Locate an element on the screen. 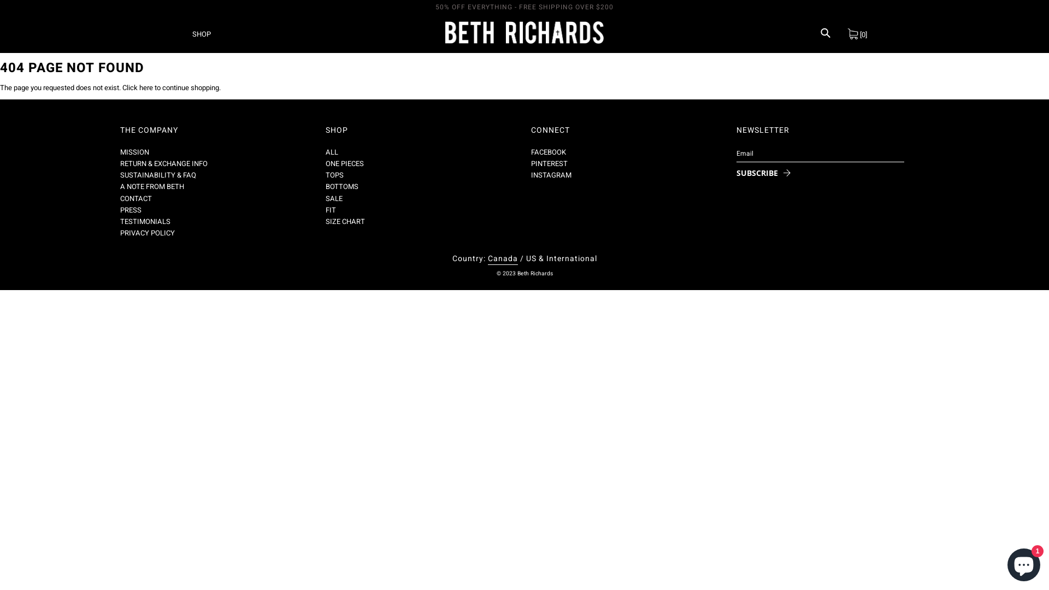 The width and height of the screenshot is (1049, 590). PRIVACY POLICY is located at coordinates (148, 233).